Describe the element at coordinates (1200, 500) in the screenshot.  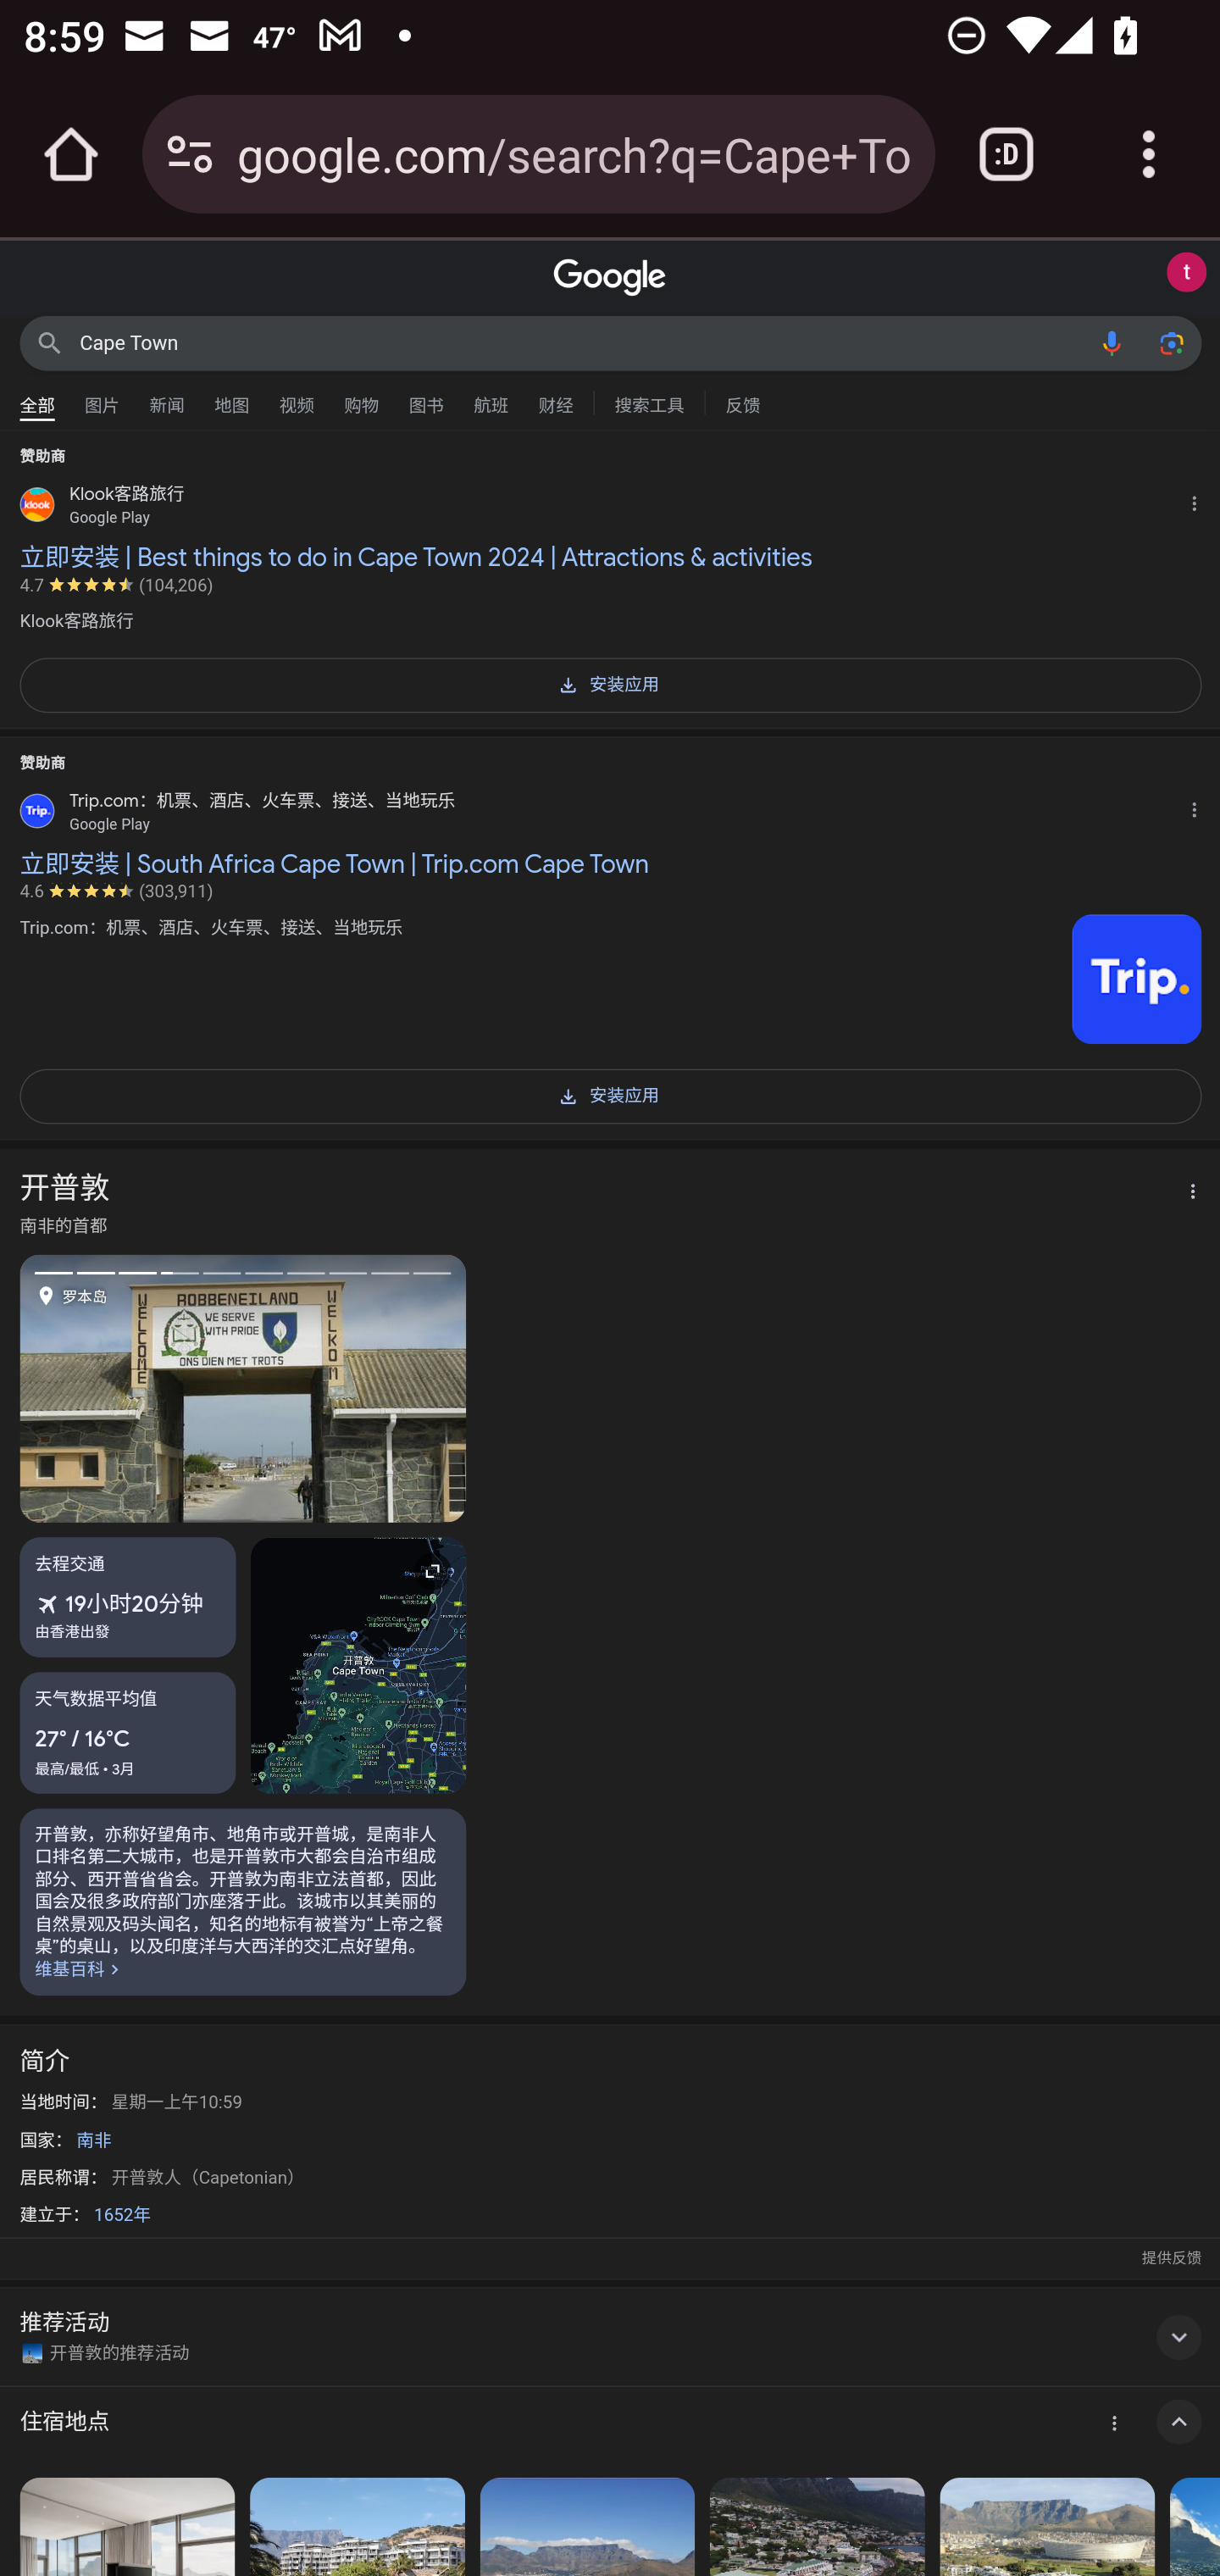
I see `为什么会显示该广告？` at that location.